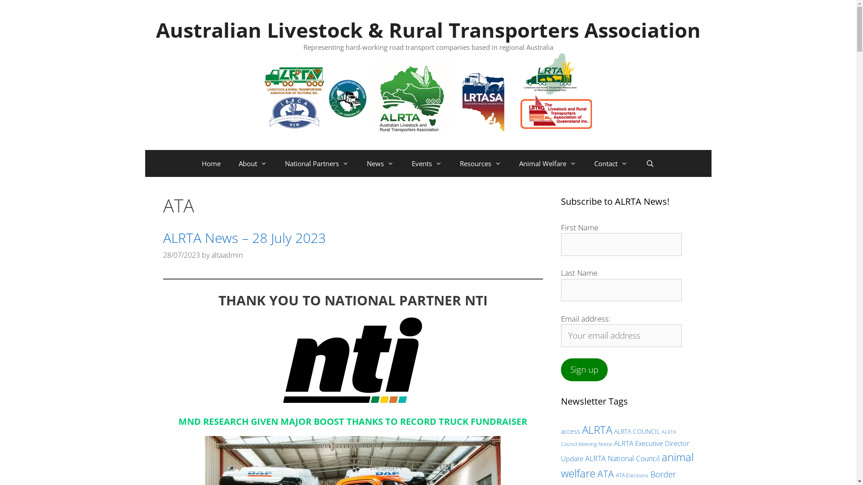 The height and width of the screenshot is (485, 863). I want to click on Animal Welfare, so click(547, 163).